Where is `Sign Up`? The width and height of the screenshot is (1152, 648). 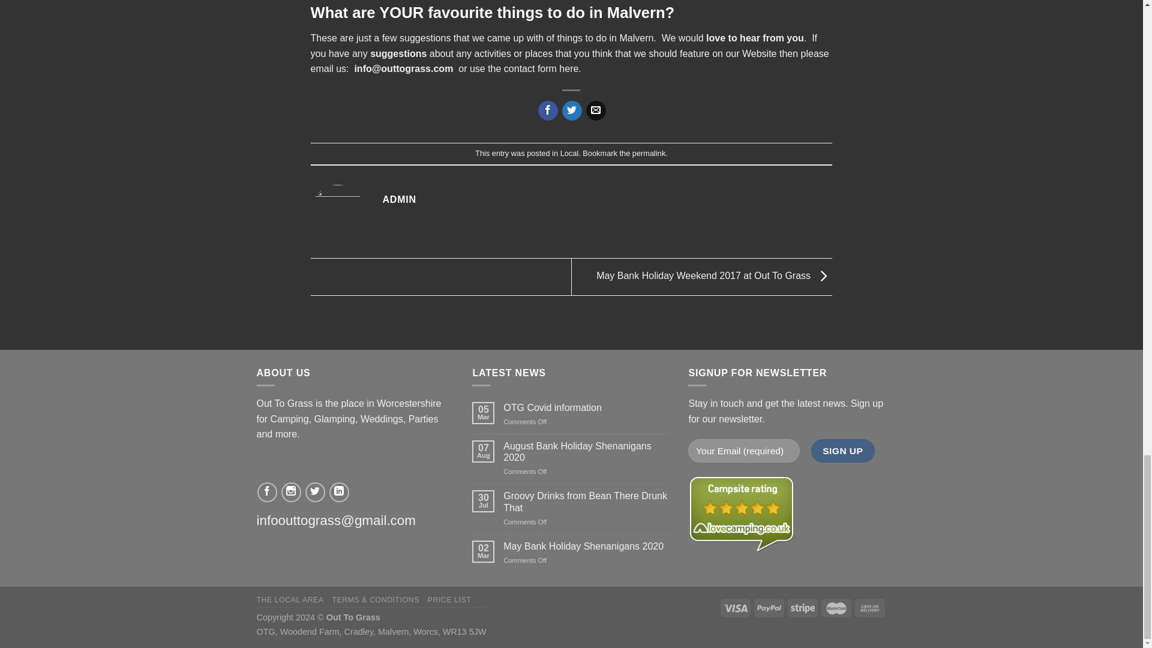
Sign Up is located at coordinates (842, 451).